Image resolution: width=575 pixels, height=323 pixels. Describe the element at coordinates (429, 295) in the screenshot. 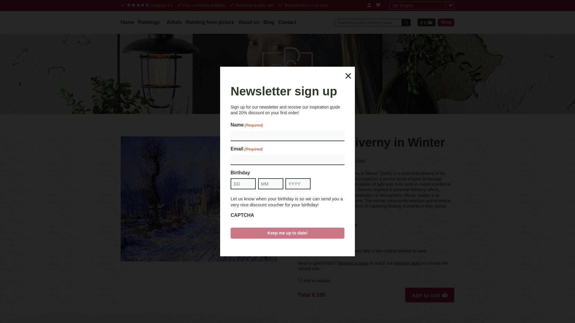

I see `Add to cart` at that location.